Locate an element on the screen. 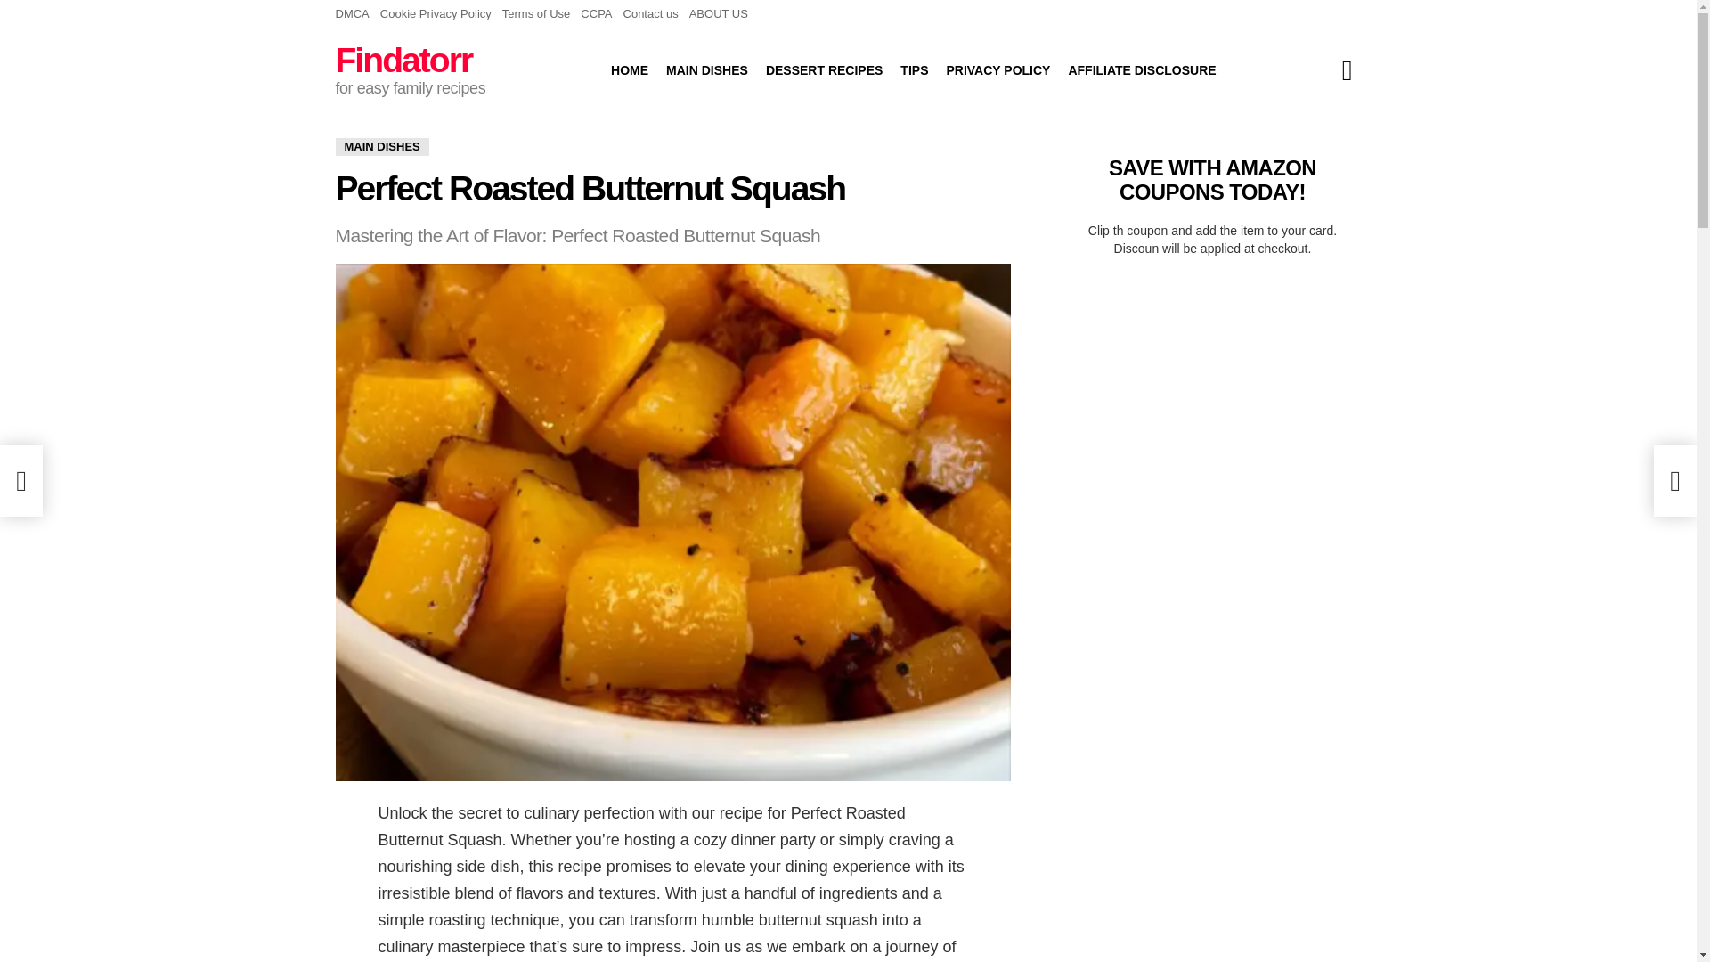 Image resolution: width=1710 pixels, height=962 pixels. Cookie Privacy Policy is located at coordinates (436, 14).